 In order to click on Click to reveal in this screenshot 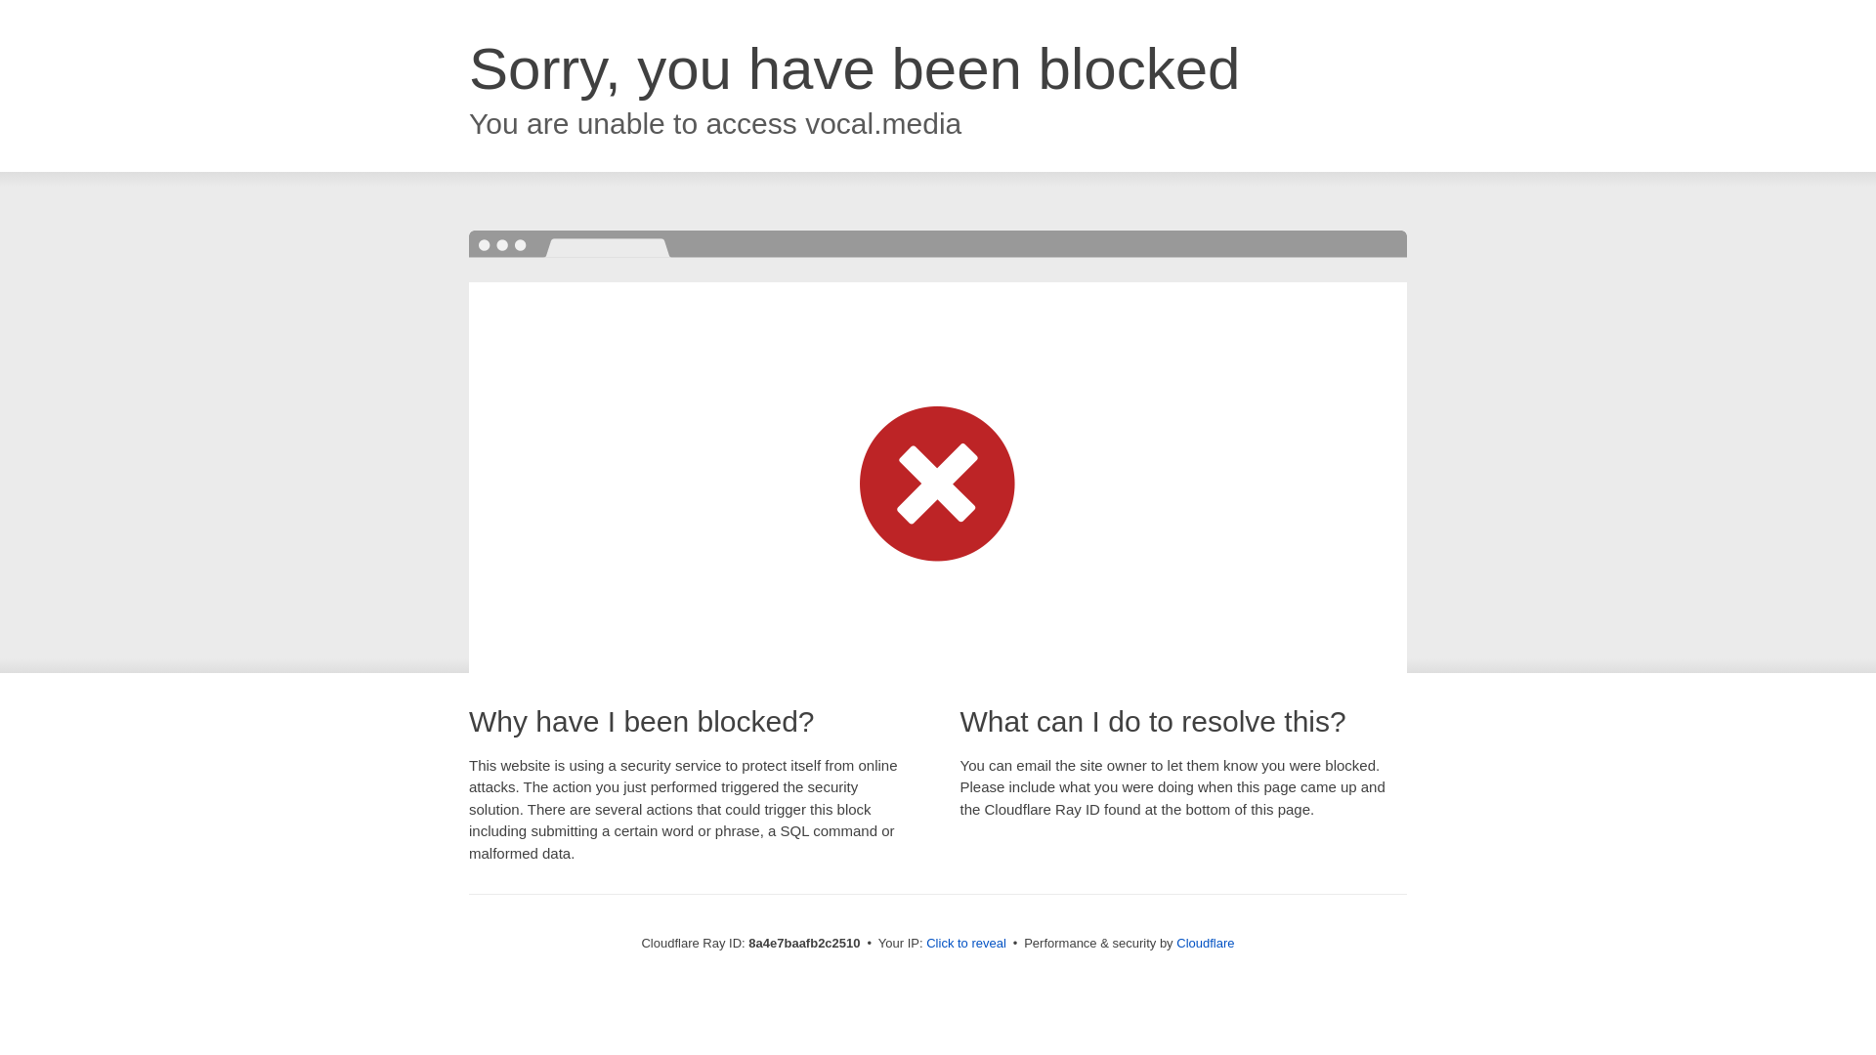, I will do `click(965, 944)`.